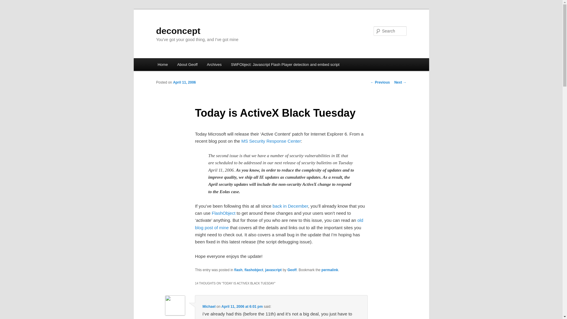 The width and height of the screenshot is (567, 319). What do you see at coordinates (209, 307) in the screenshot?
I see `Michael` at bounding box center [209, 307].